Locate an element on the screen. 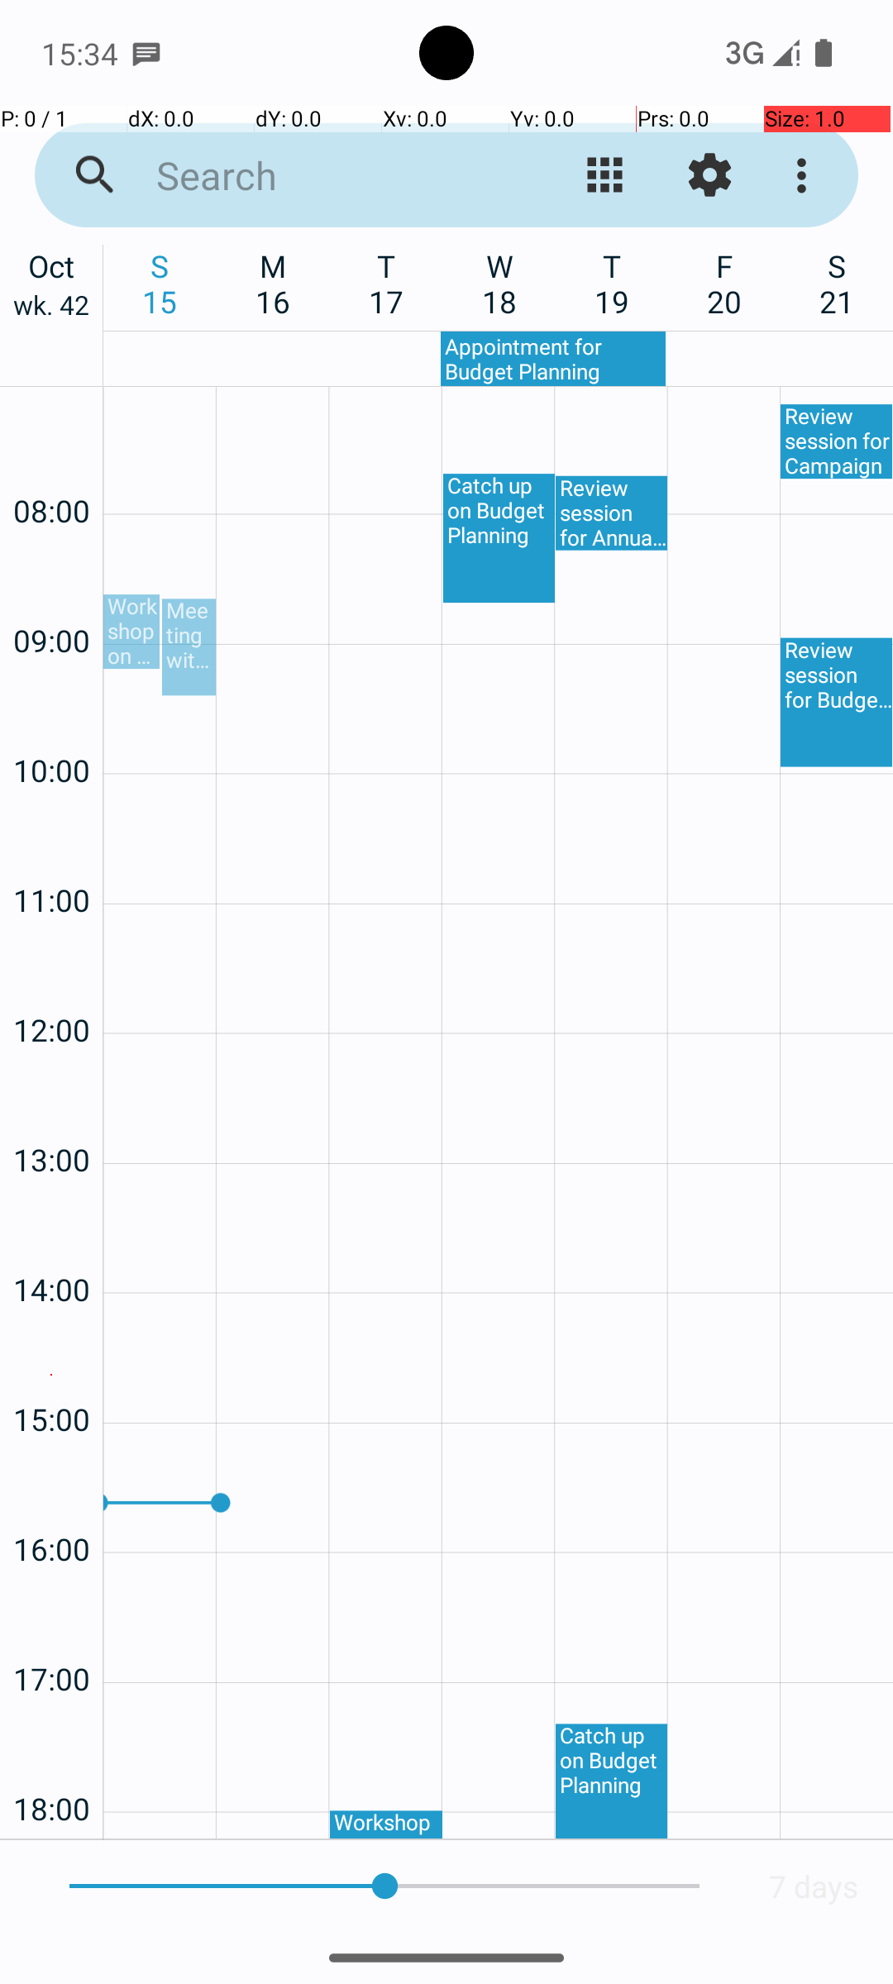 The width and height of the screenshot is (893, 1984). T
17 is located at coordinates (387, 284).